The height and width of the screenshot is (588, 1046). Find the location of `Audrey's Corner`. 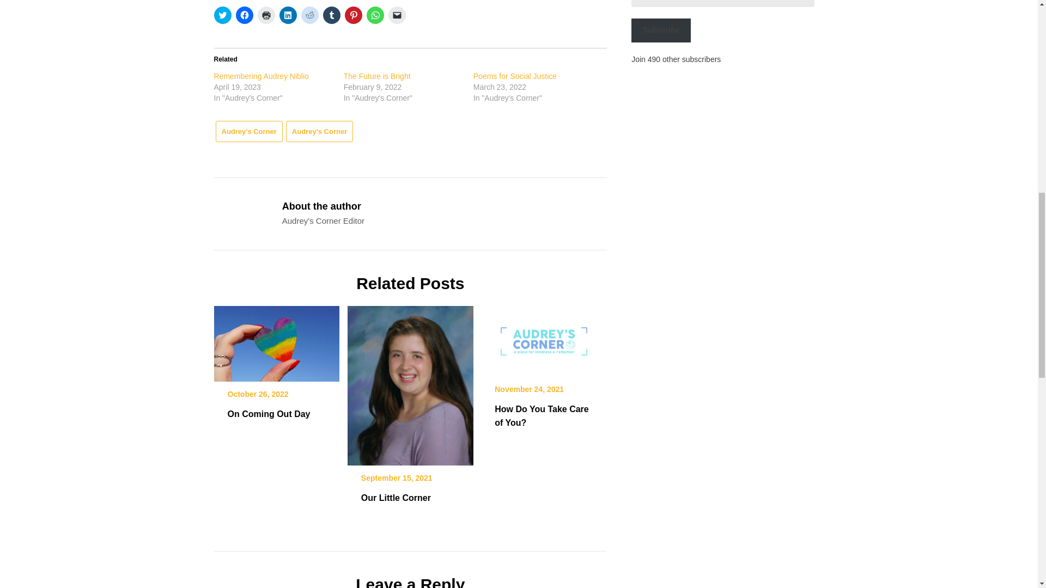

Audrey's Corner is located at coordinates (319, 132).